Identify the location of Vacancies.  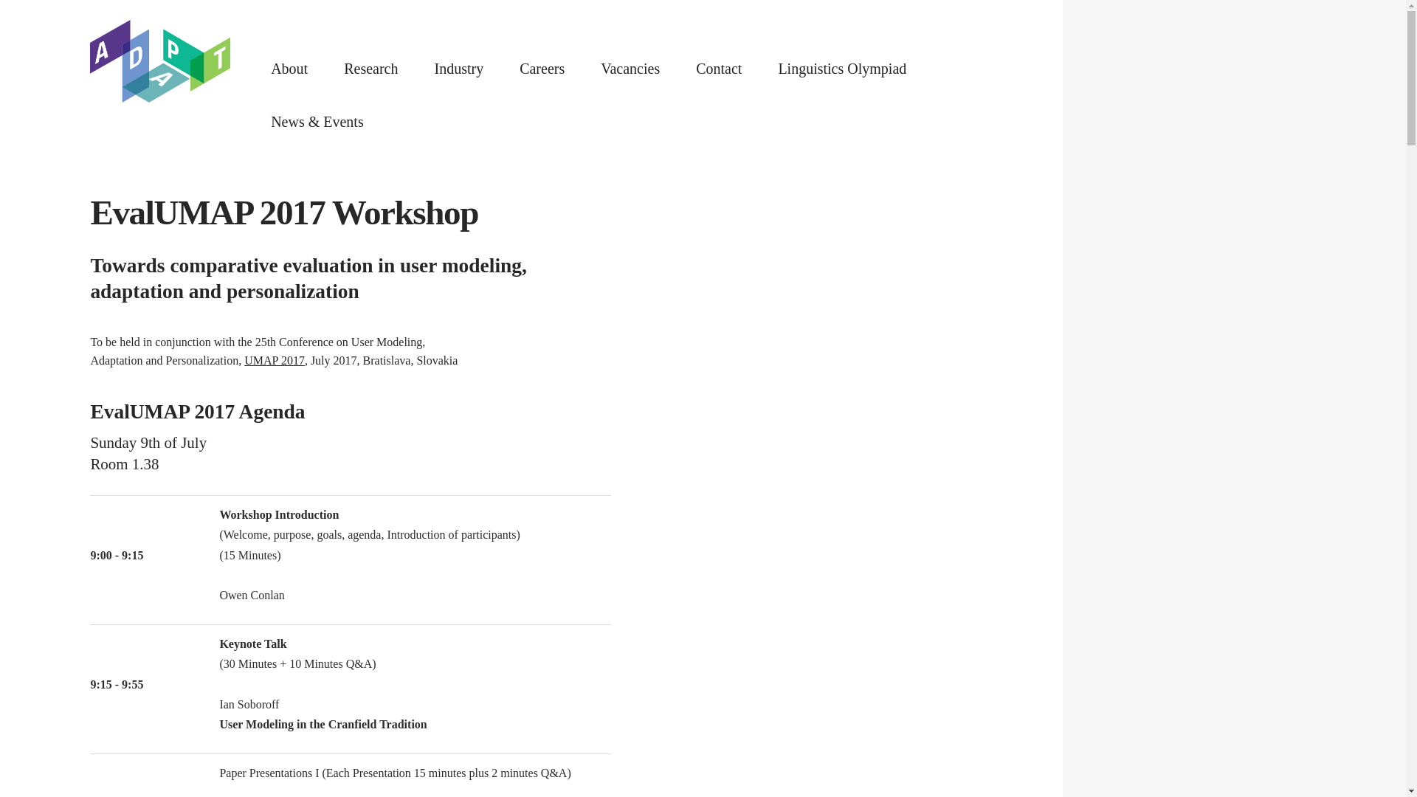
(630, 66).